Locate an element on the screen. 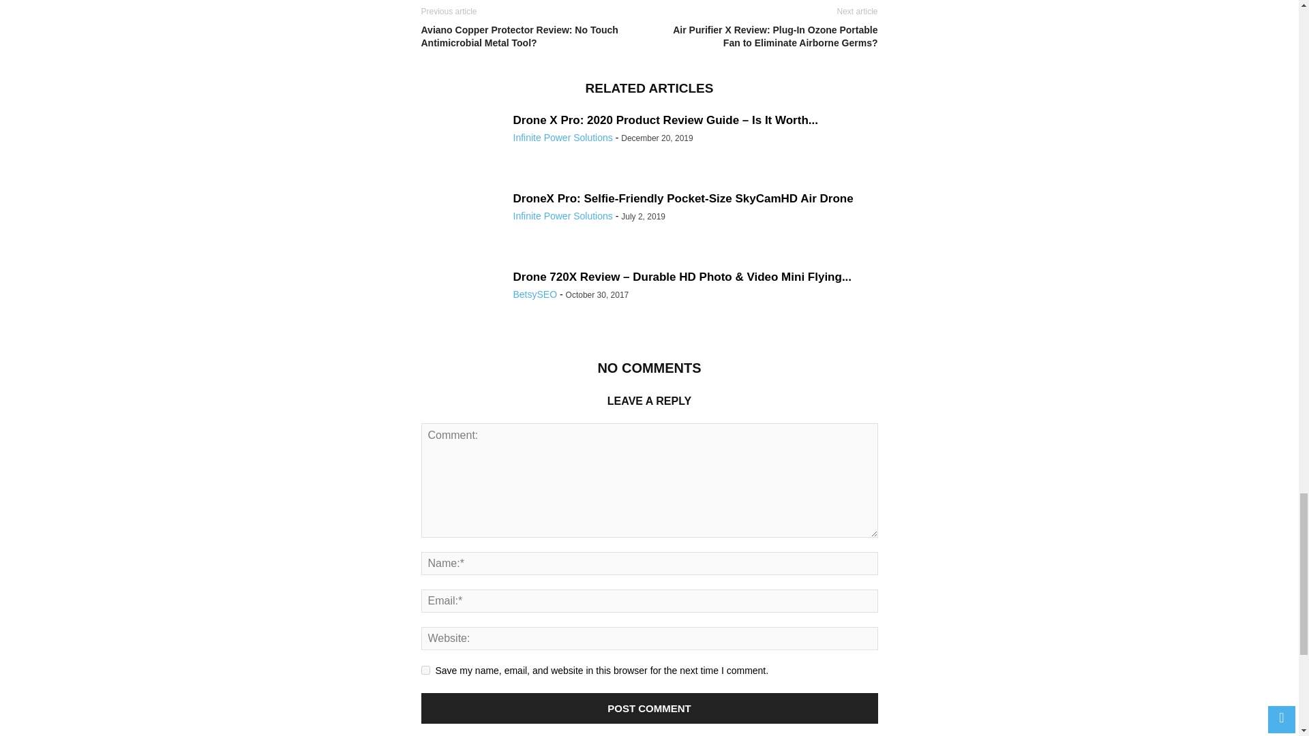 This screenshot has height=736, width=1309. DroneX Pro: Selfie-Friendly Pocket-Size SkyCamHD Air Drone is located at coordinates (683, 198).